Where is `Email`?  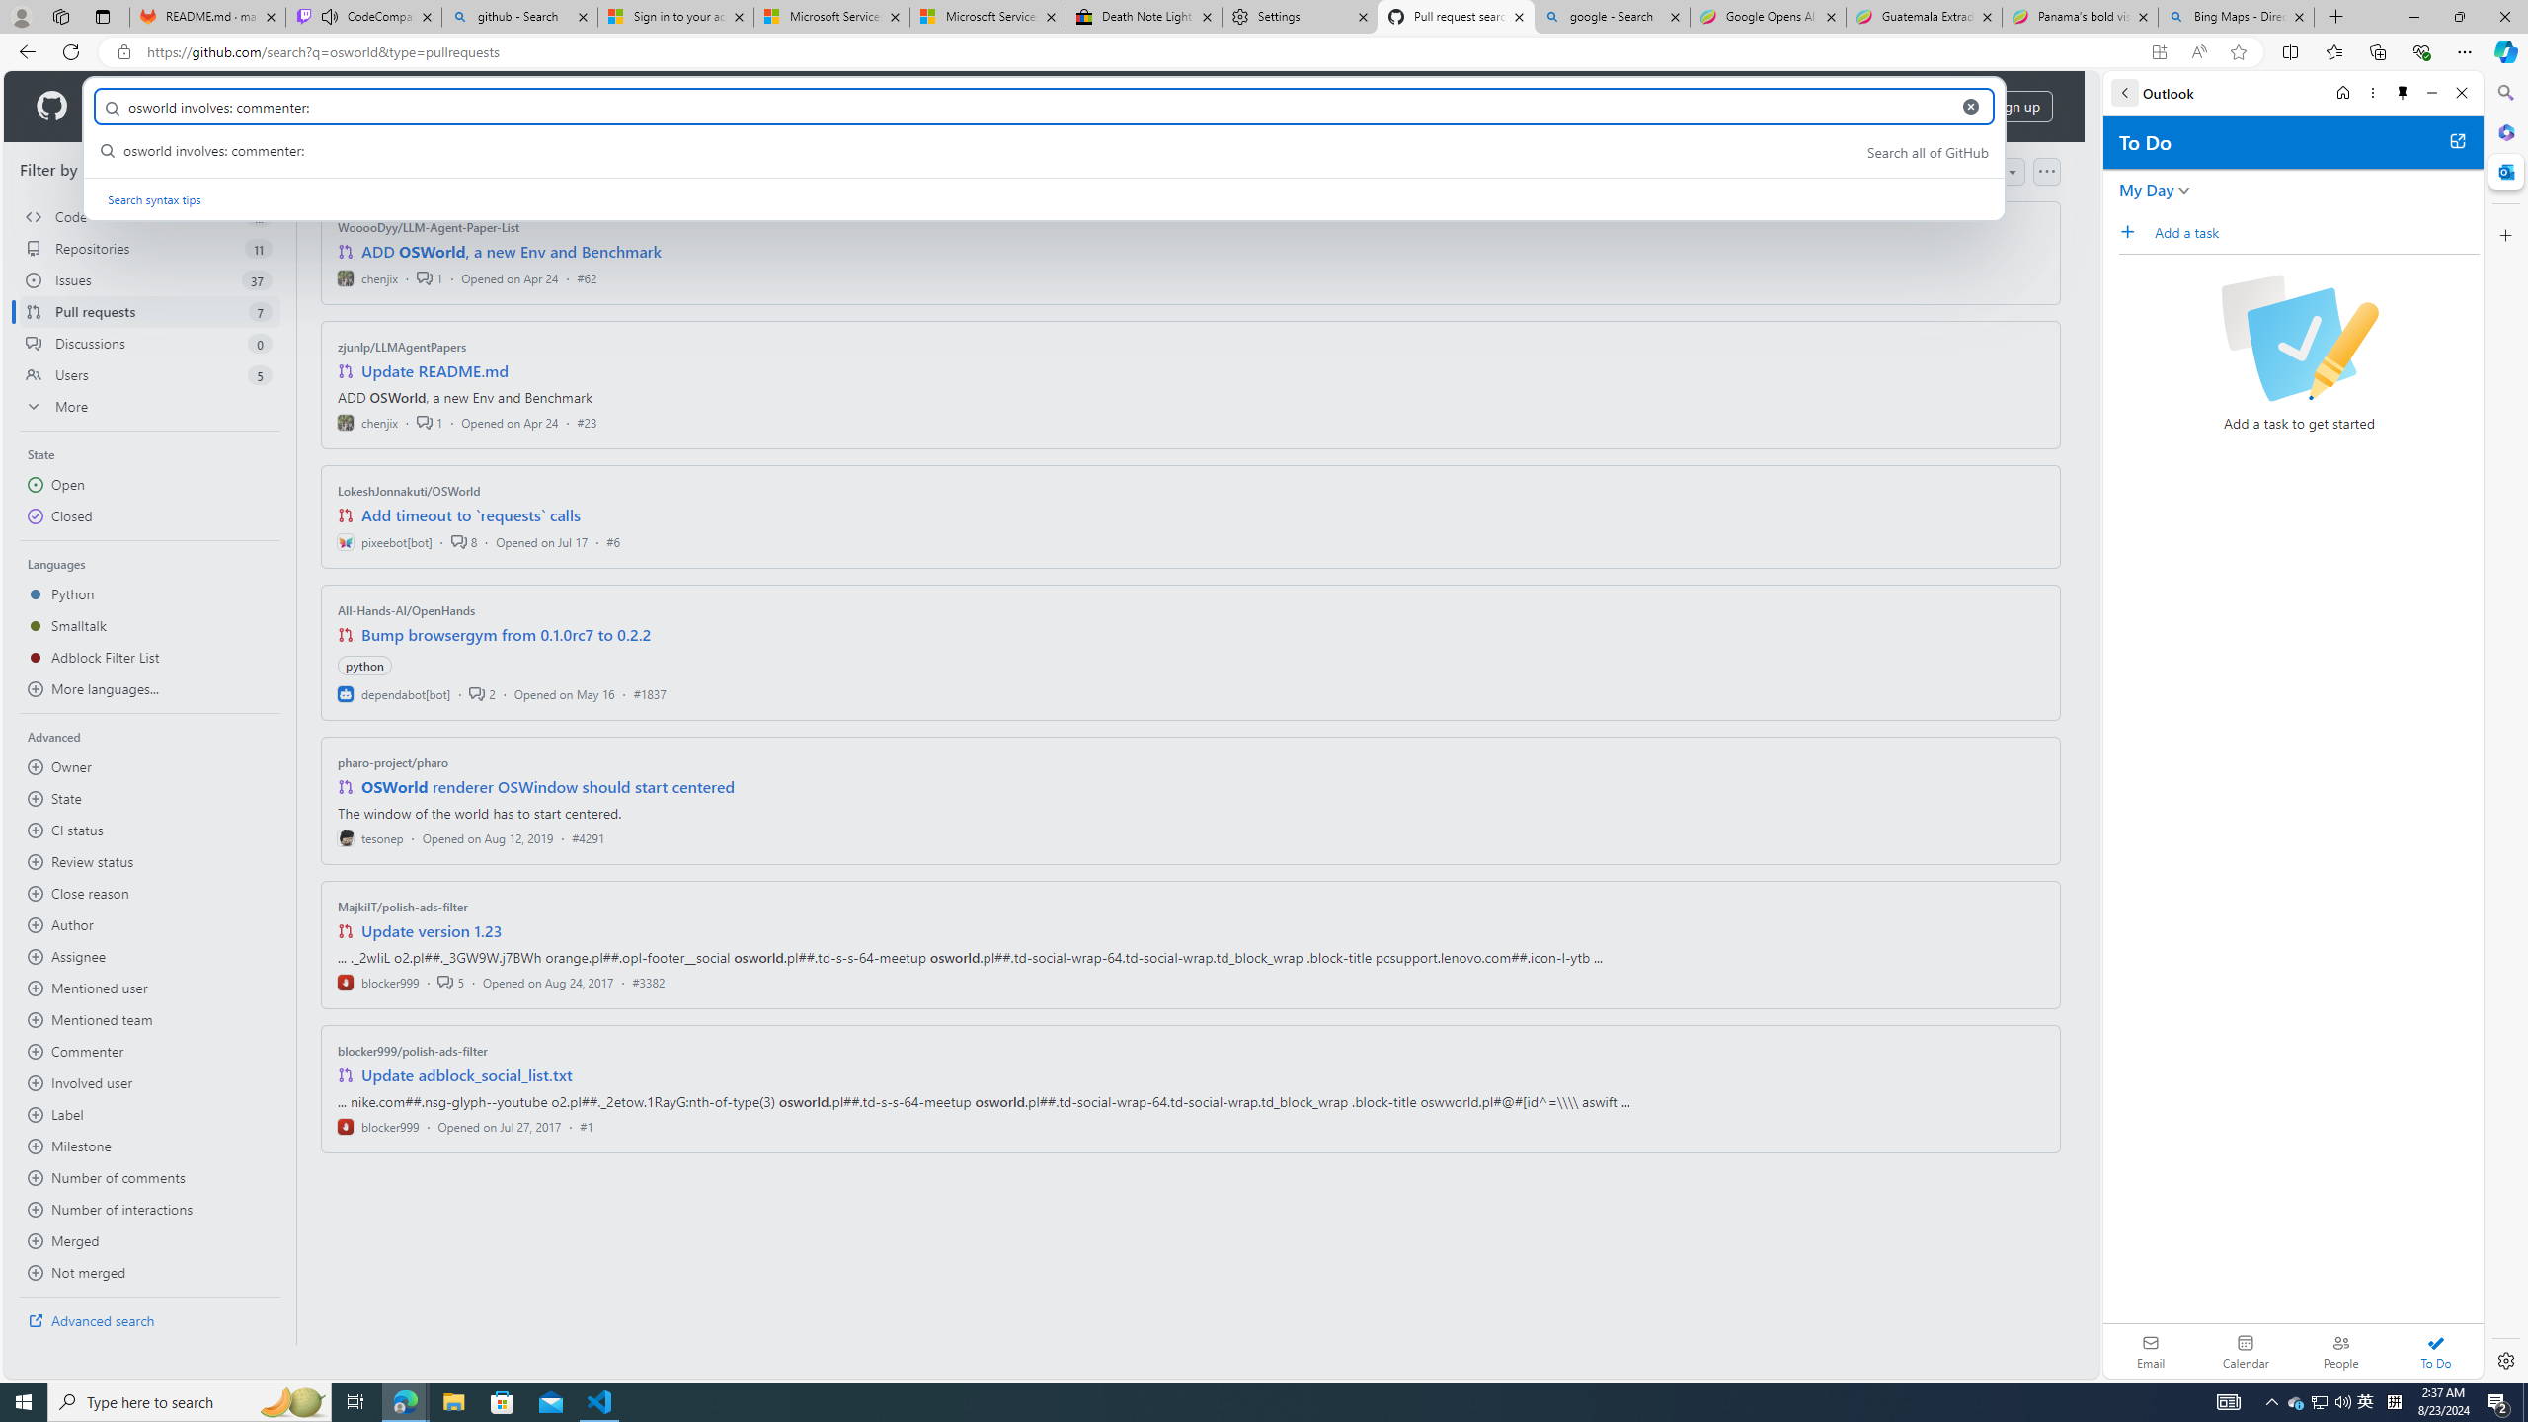 Email is located at coordinates (2151, 1351).